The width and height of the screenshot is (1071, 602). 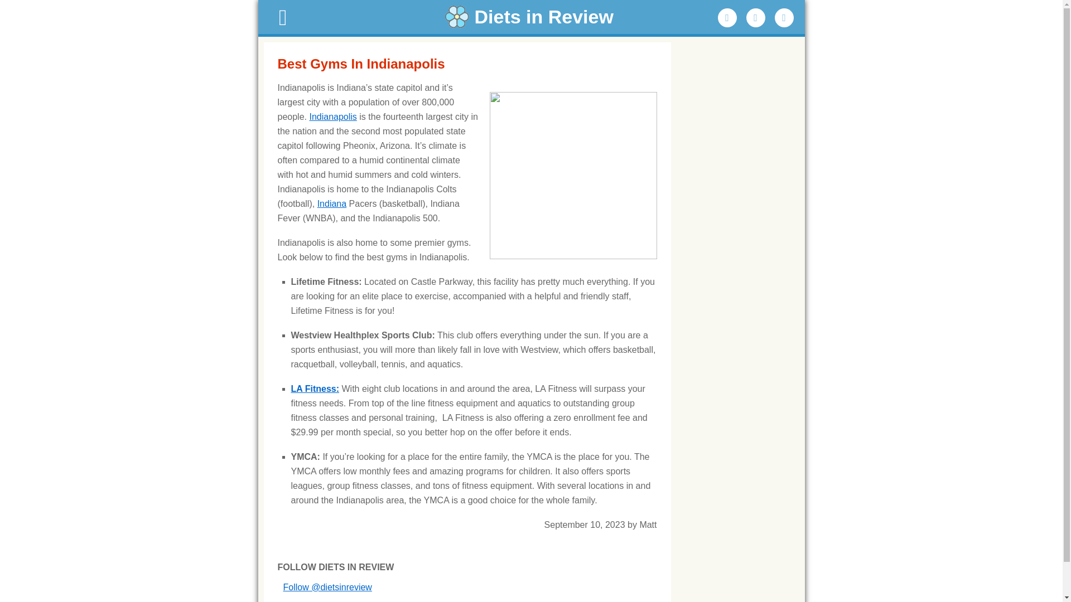 I want to click on Diets in Review Blog, so click(x=531, y=17).